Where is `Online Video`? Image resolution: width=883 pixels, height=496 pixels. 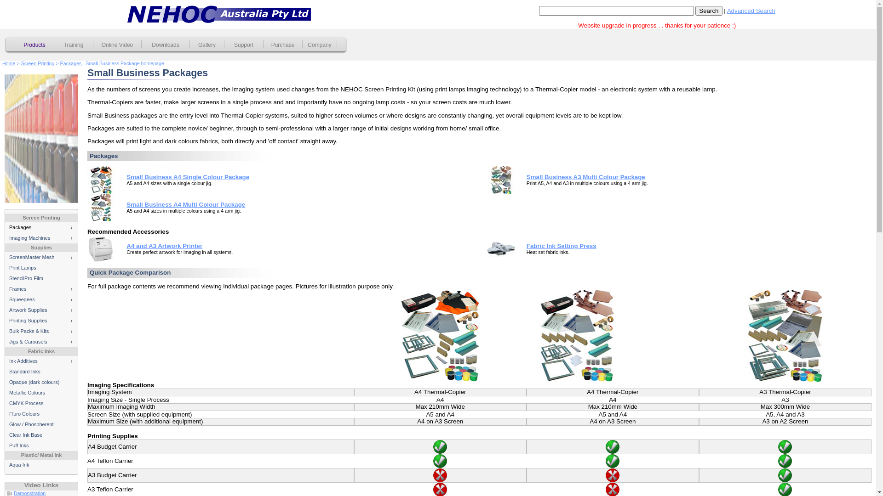 Online Video is located at coordinates (117, 45).